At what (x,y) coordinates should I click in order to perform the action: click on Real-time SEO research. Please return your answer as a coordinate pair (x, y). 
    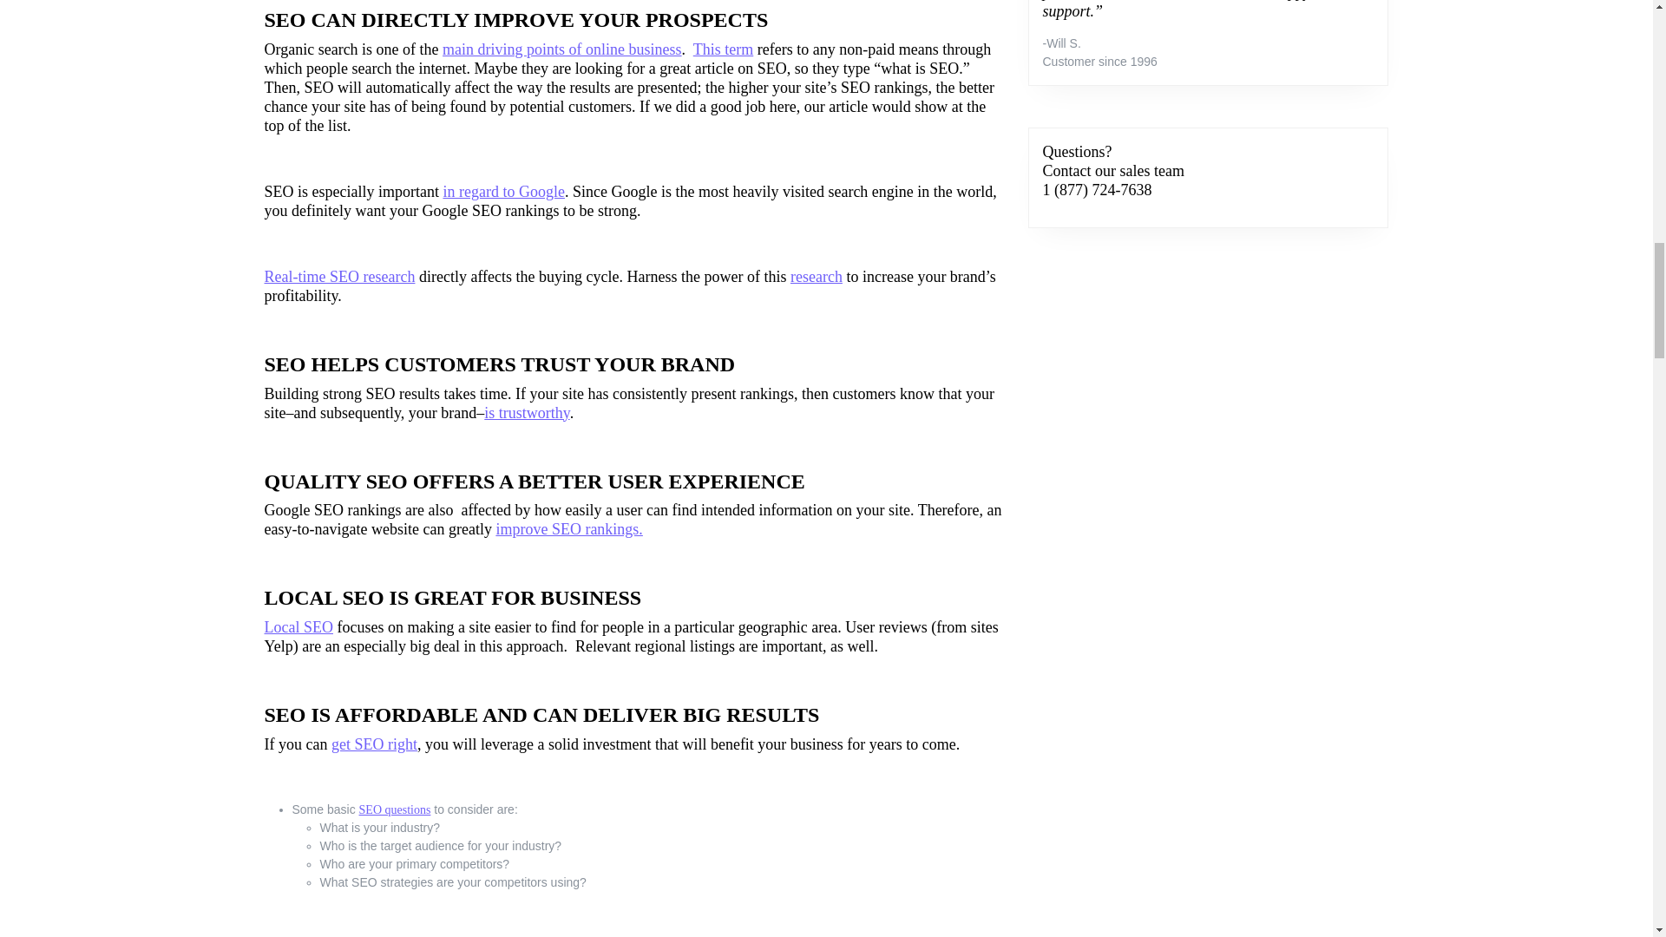
    Looking at the image, I should click on (338, 276).